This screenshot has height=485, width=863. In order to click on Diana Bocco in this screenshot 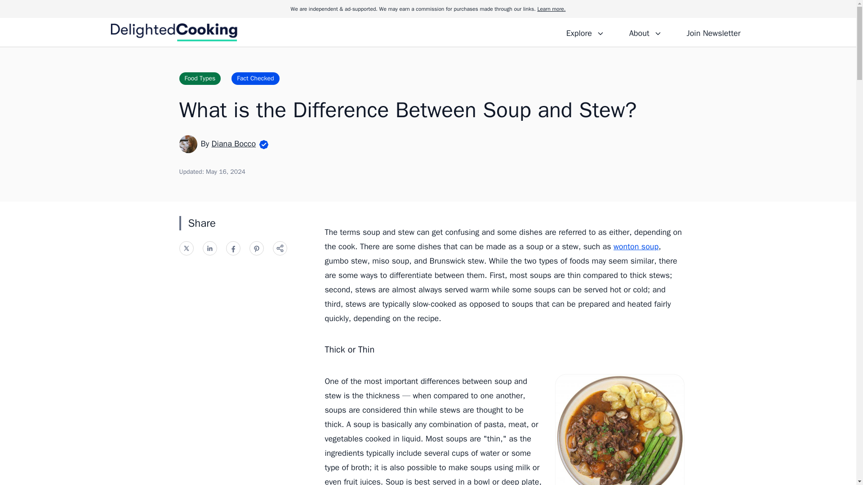, I will do `click(234, 143)`.